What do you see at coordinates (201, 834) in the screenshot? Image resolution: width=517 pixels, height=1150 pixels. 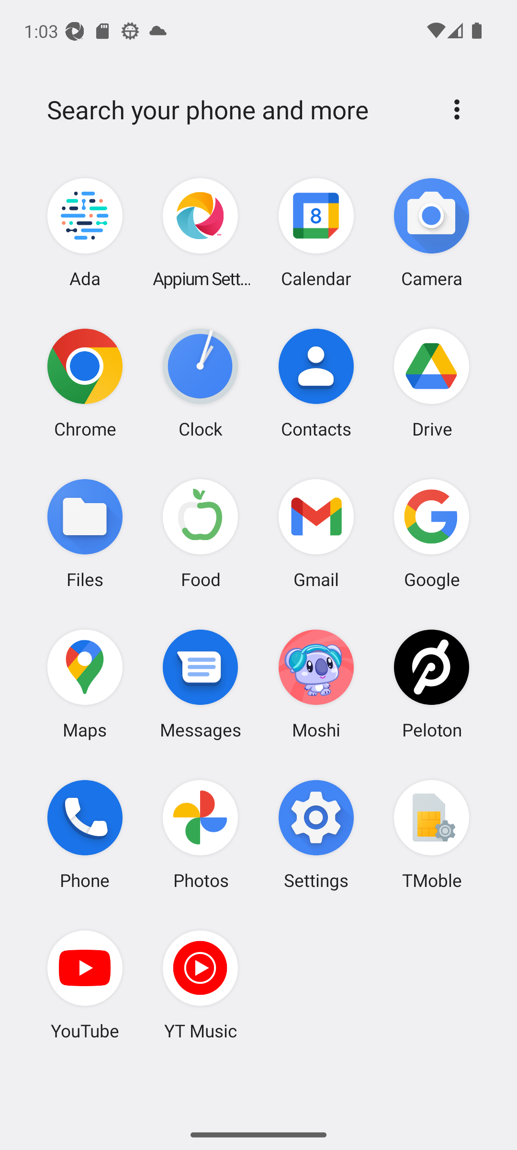 I see `Photos` at bounding box center [201, 834].